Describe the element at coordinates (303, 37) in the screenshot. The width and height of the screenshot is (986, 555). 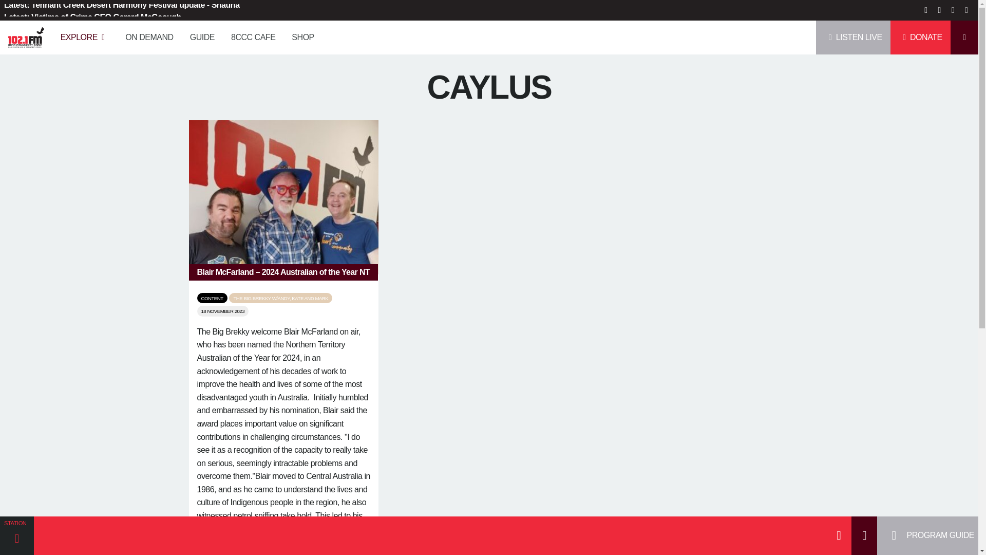
I see `SHOP` at that location.